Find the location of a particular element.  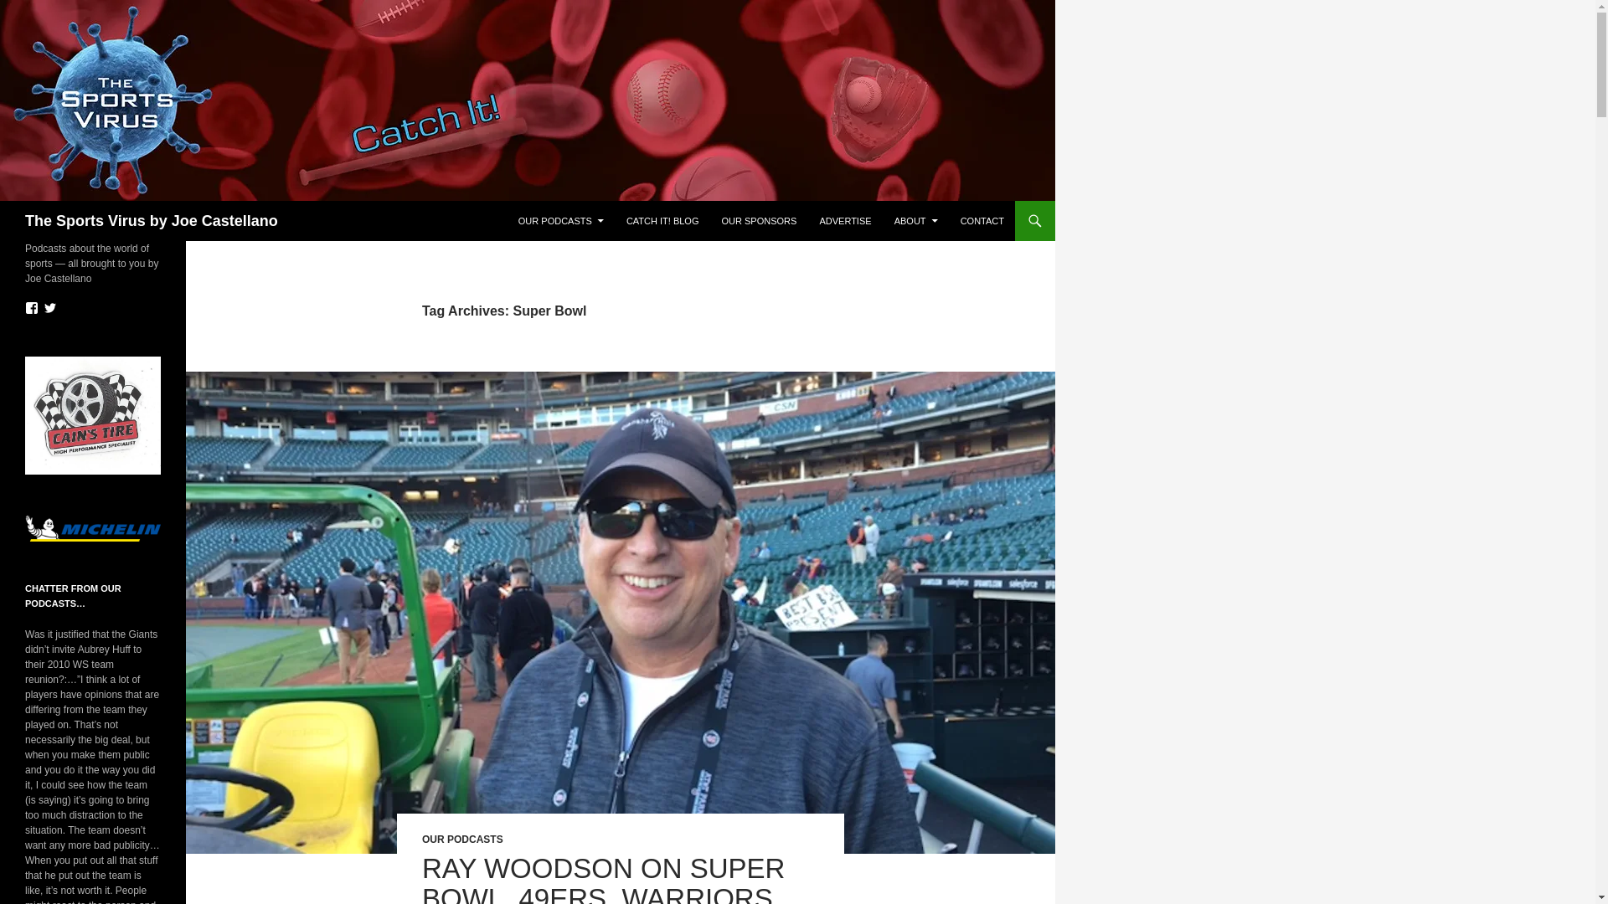

ABOUT is located at coordinates (916, 221).